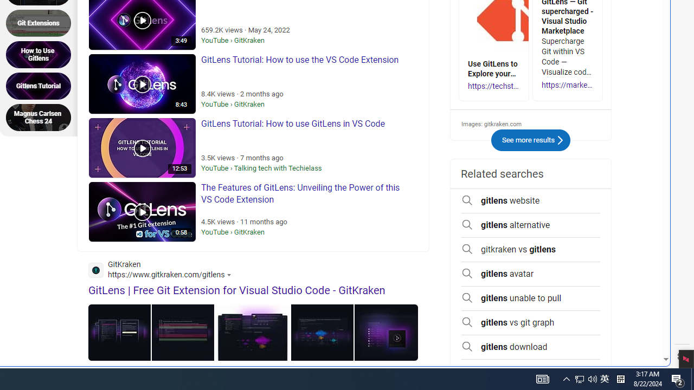 The height and width of the screenshot is (390, 694). What do you see at coordinates (530, 140) in the screenshot?
I see `See more results See more results` at bounding box center [530, 140].